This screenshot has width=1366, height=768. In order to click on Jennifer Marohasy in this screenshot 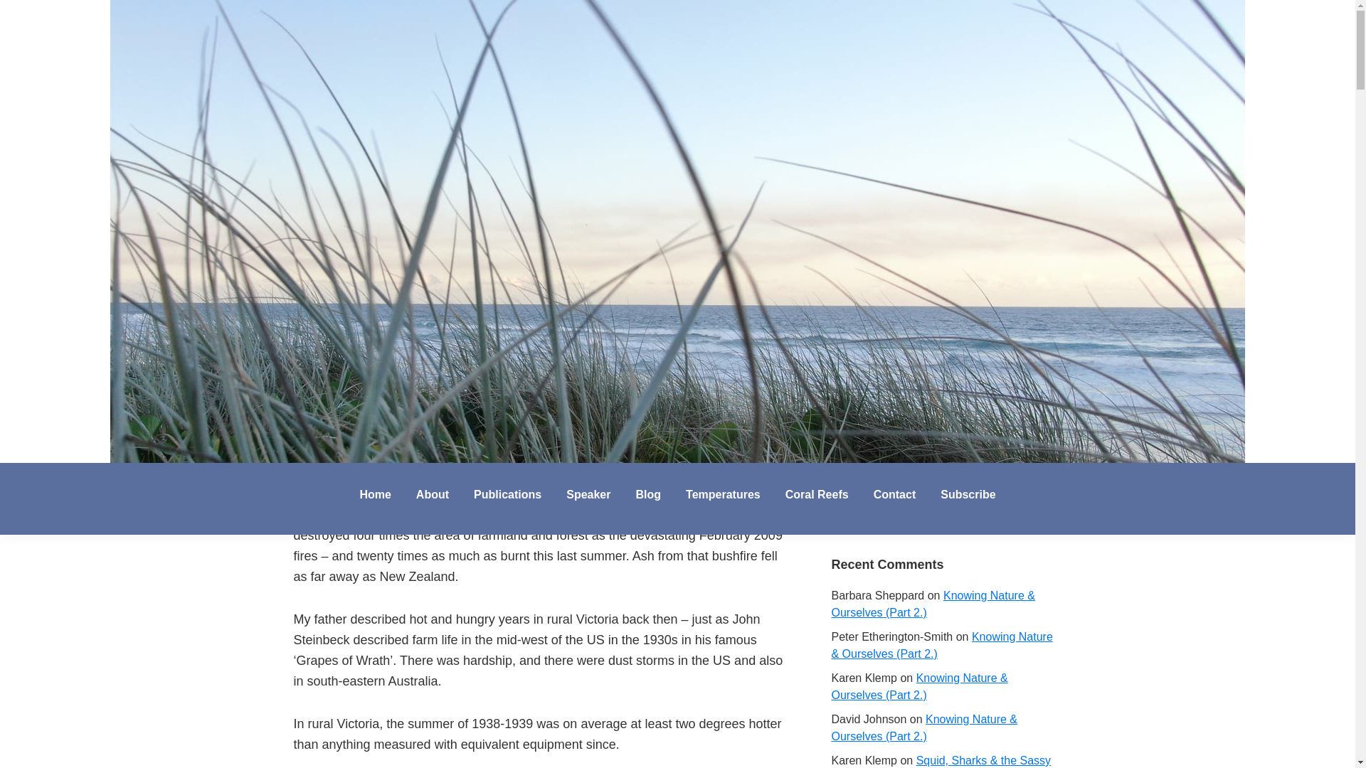, I will do `click(141, 477)`.